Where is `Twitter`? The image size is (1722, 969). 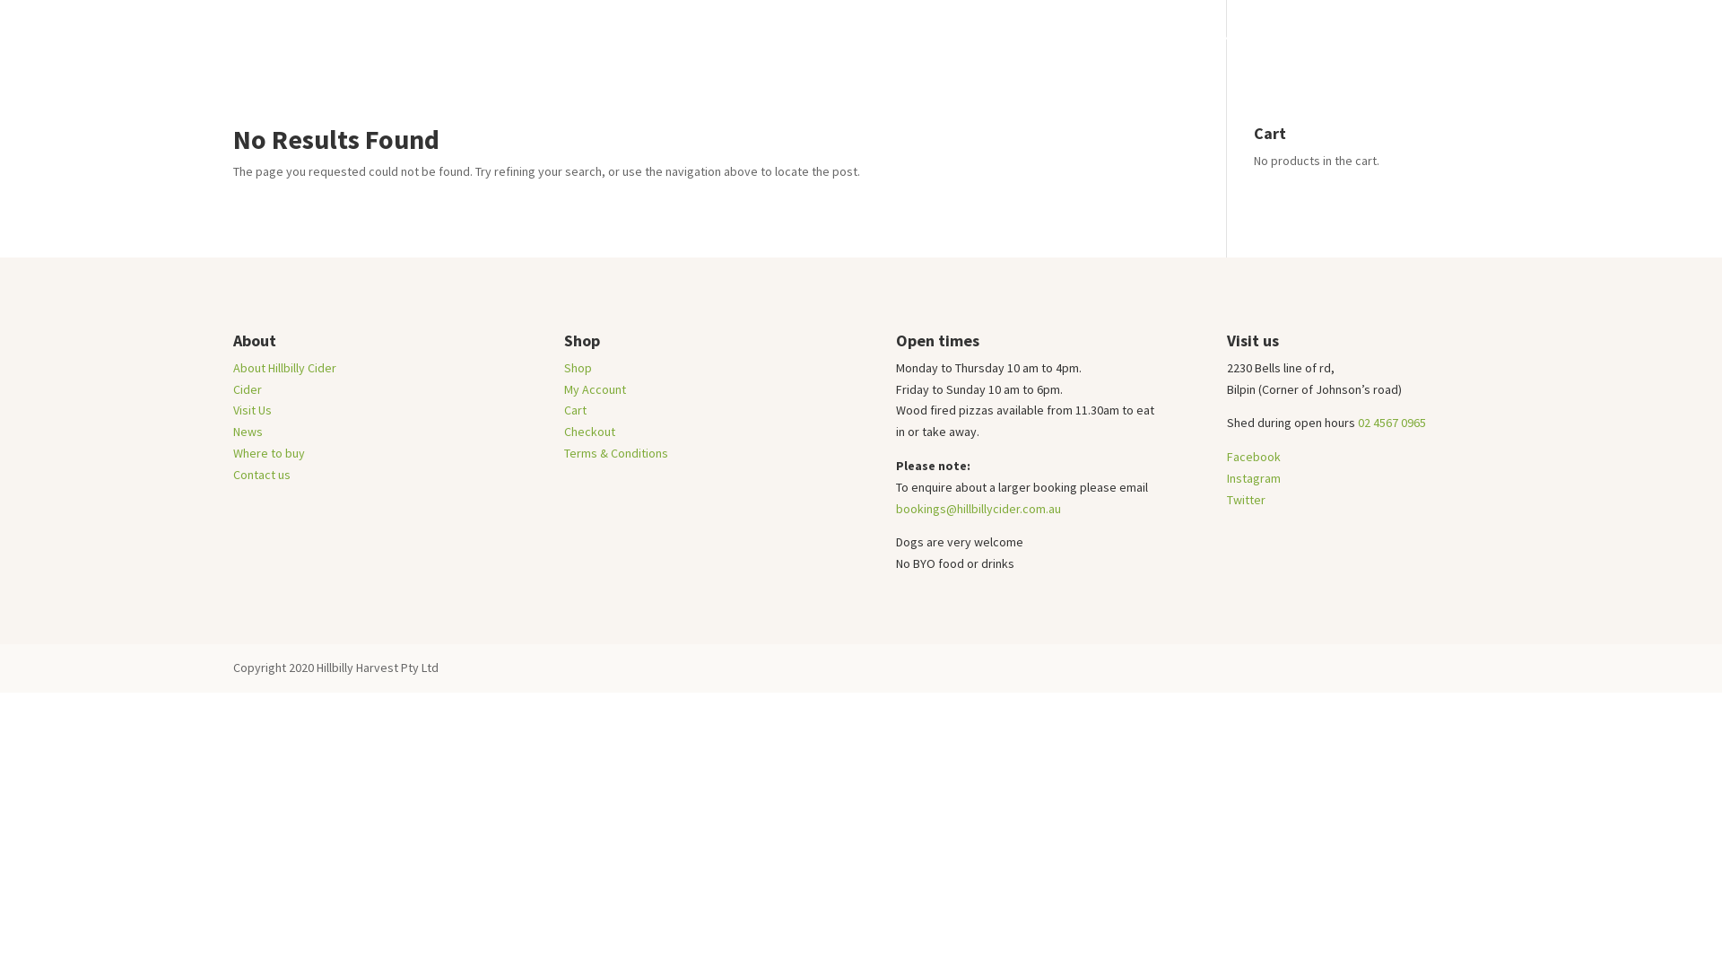
Twitter is located at coordinates (1247, 500).